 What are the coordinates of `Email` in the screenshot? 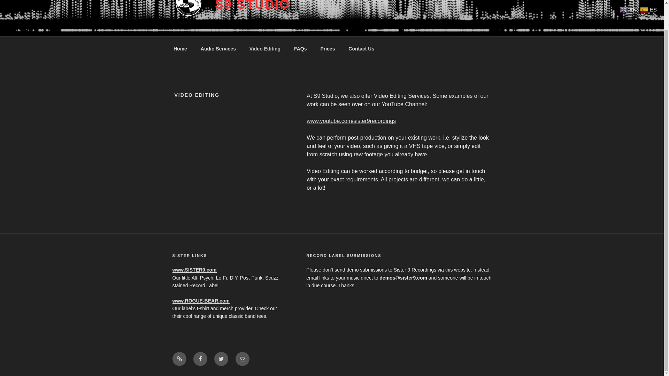 It's located at (243, 359).